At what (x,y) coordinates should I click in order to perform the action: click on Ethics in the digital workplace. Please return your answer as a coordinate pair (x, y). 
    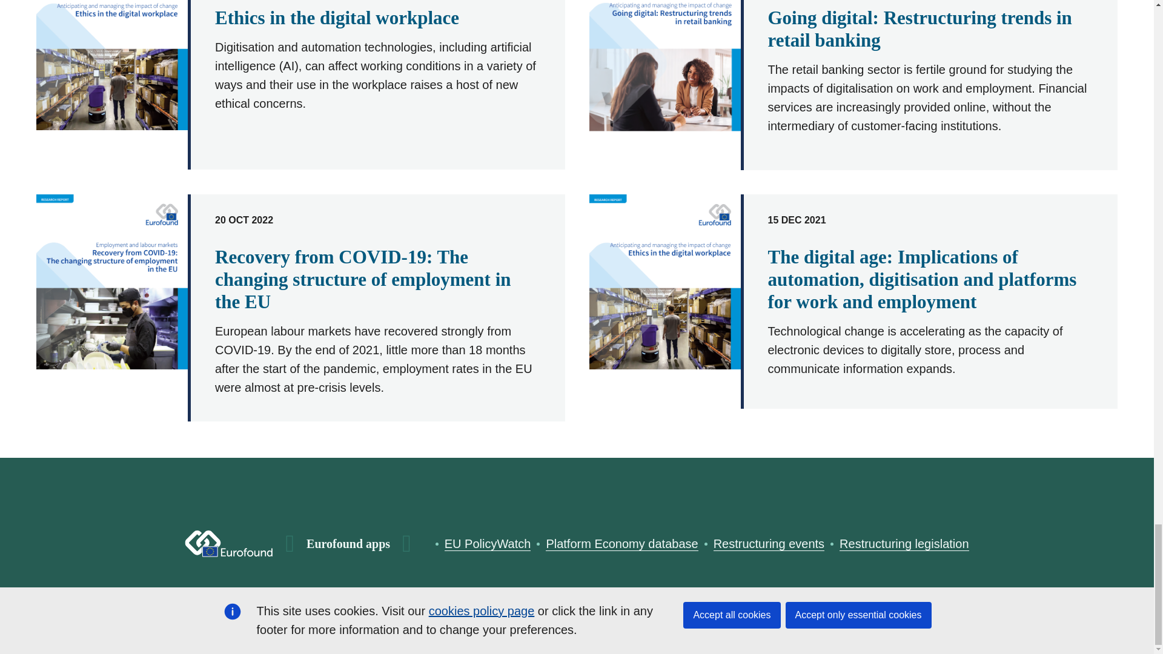
    Looking at the image, I should click on (337, 18).